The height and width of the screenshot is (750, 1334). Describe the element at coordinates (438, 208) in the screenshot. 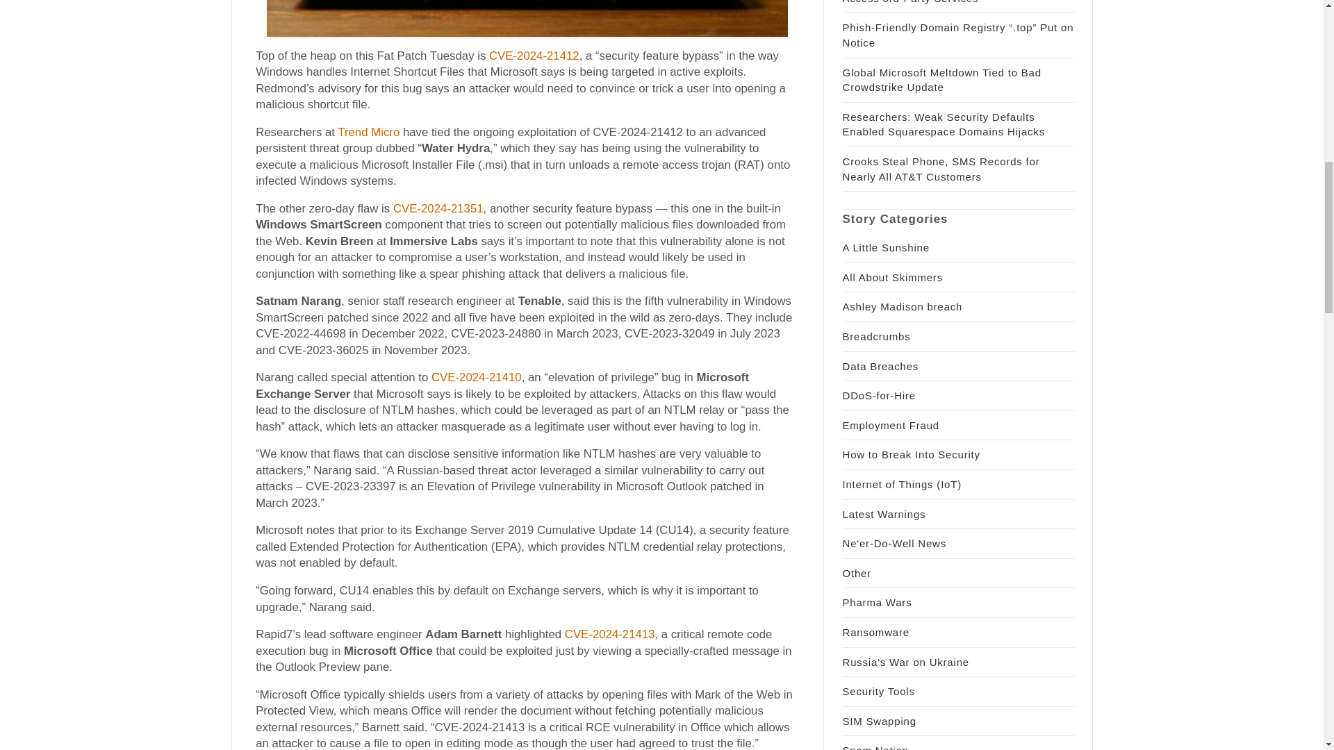

I see `CVE-2024-21351` at that location.